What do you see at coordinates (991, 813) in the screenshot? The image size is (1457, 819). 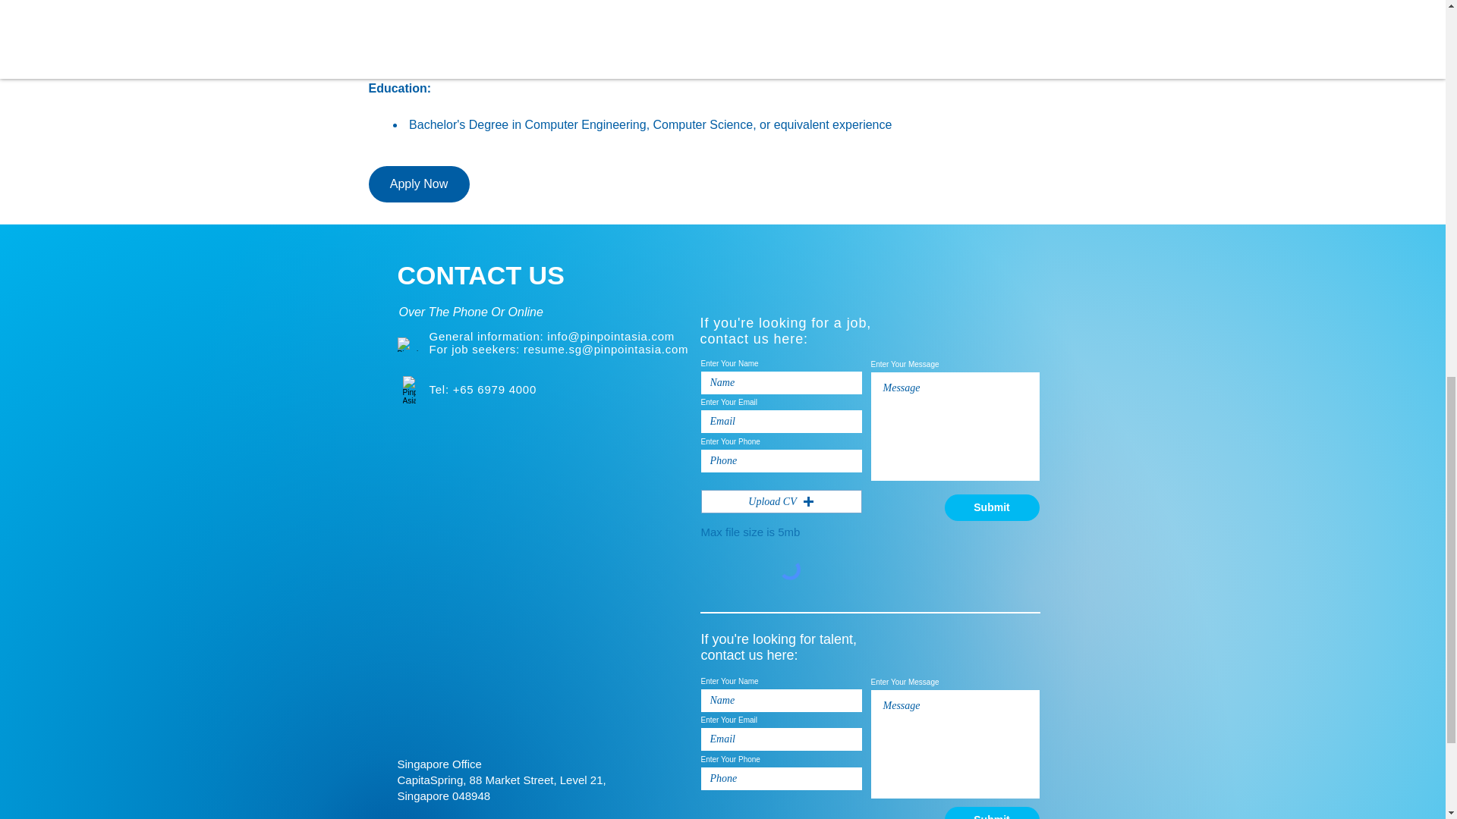 I see `Submit` at bounding box center [991, 813].